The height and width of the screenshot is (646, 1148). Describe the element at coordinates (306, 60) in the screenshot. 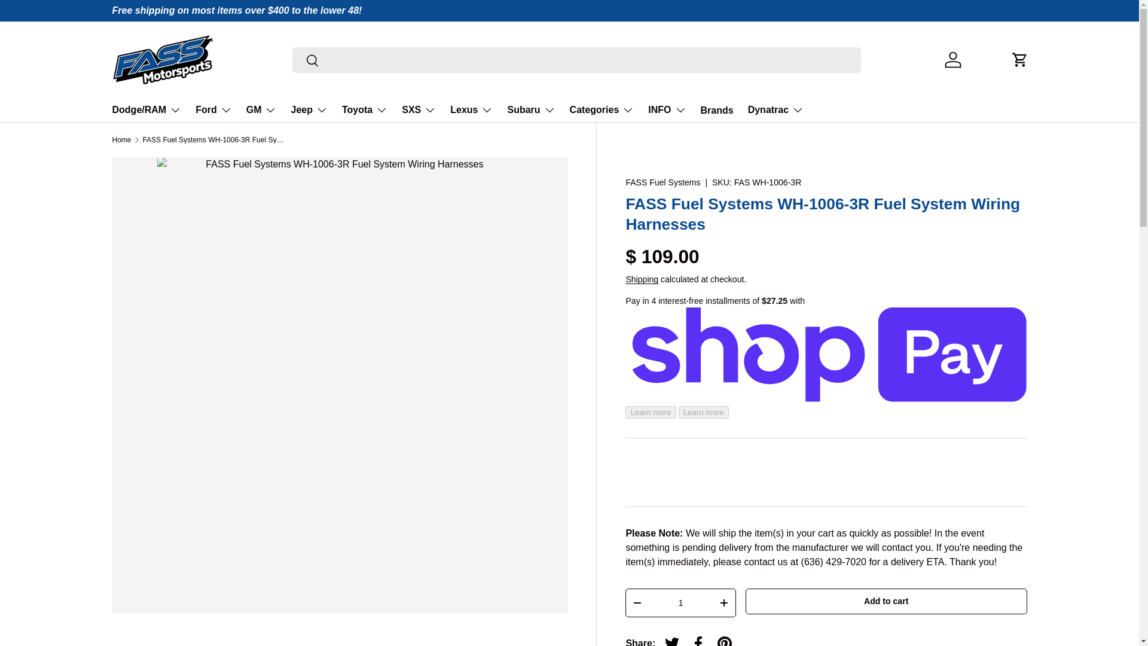

I see `Search` at that location.